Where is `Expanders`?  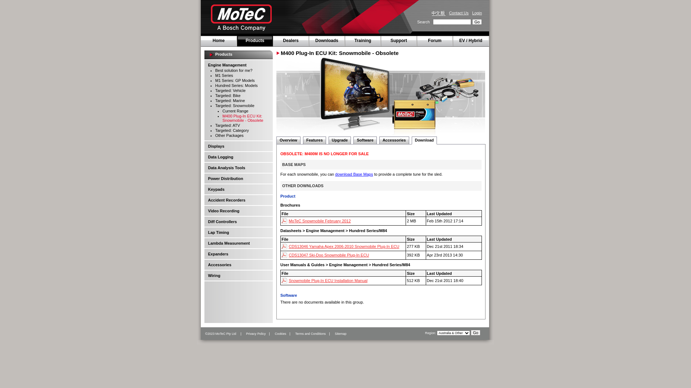
Expanders is located at coordinates (218, 254).